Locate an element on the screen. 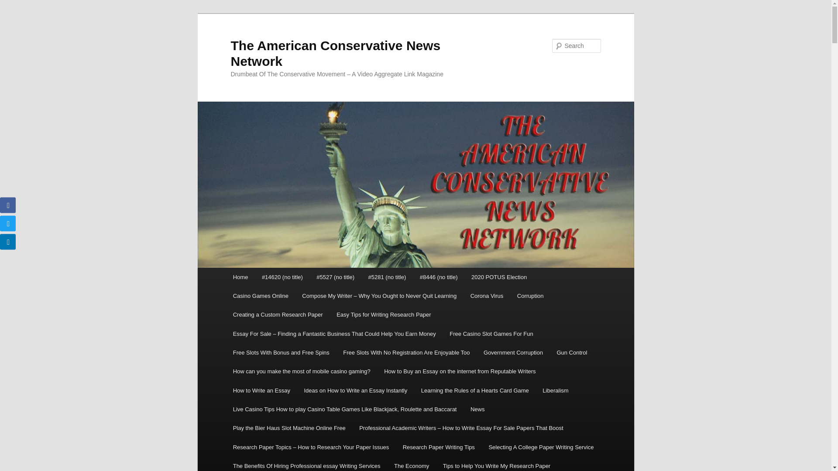 This screenshot has height=471, width=838. How to Write an Essay is located at coordinates (262, 390).